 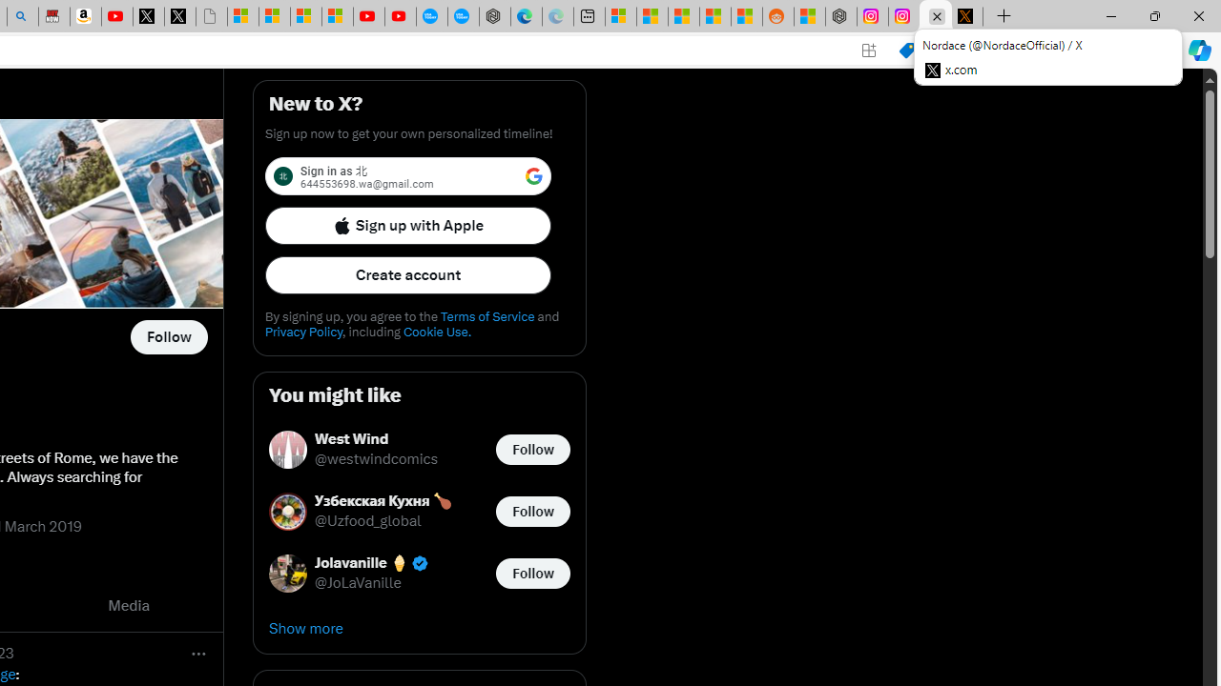 What do you see at coordinates (212, 17) in the screenshot?
I see `Untitled` at bounding box center [212, 17].